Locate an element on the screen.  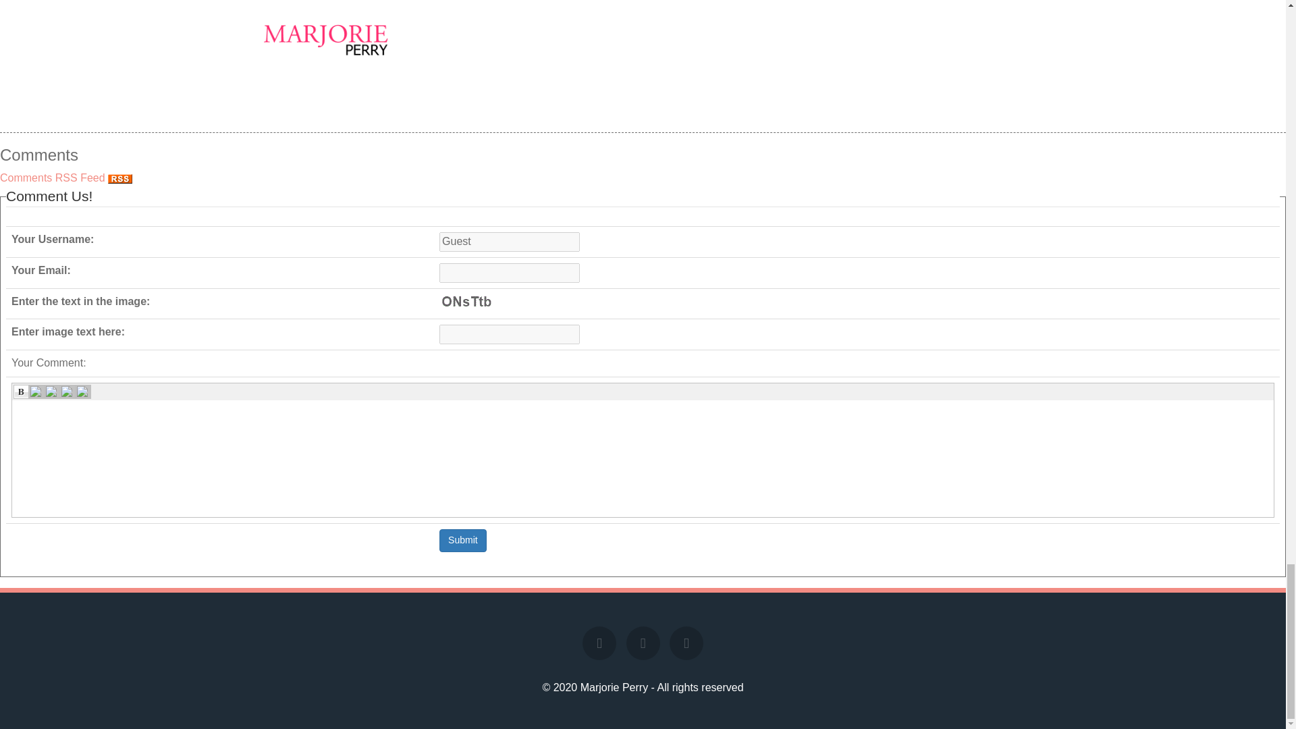
The text to enter in the texbox below is: ONsTtb is located at coordinates (466, 302).